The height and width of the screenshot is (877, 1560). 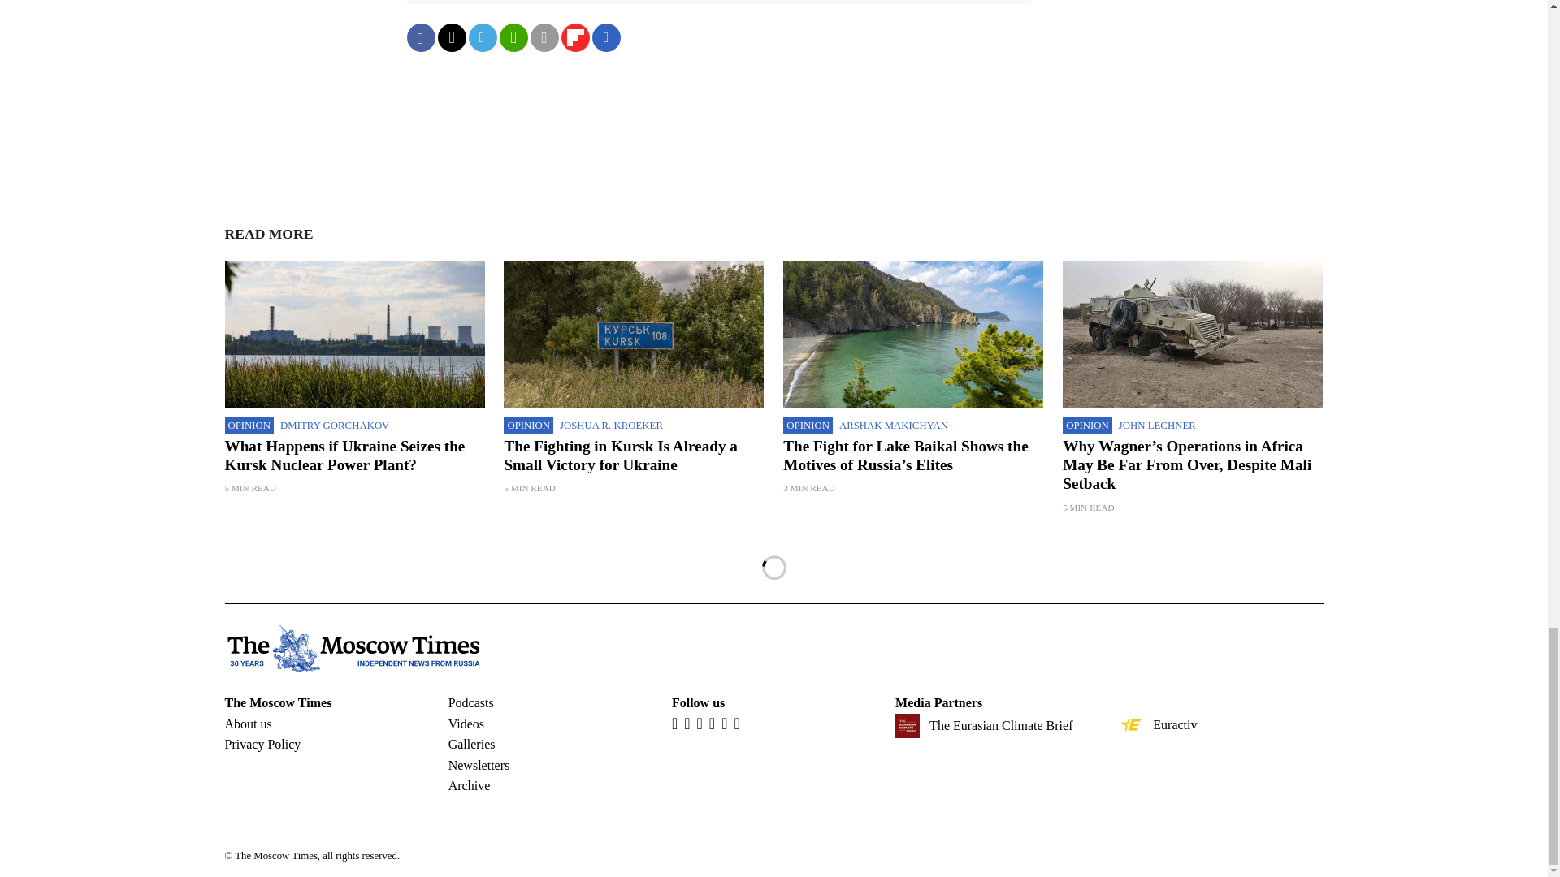 I want to click on Share on Twitter, so click(x=450, y=37).